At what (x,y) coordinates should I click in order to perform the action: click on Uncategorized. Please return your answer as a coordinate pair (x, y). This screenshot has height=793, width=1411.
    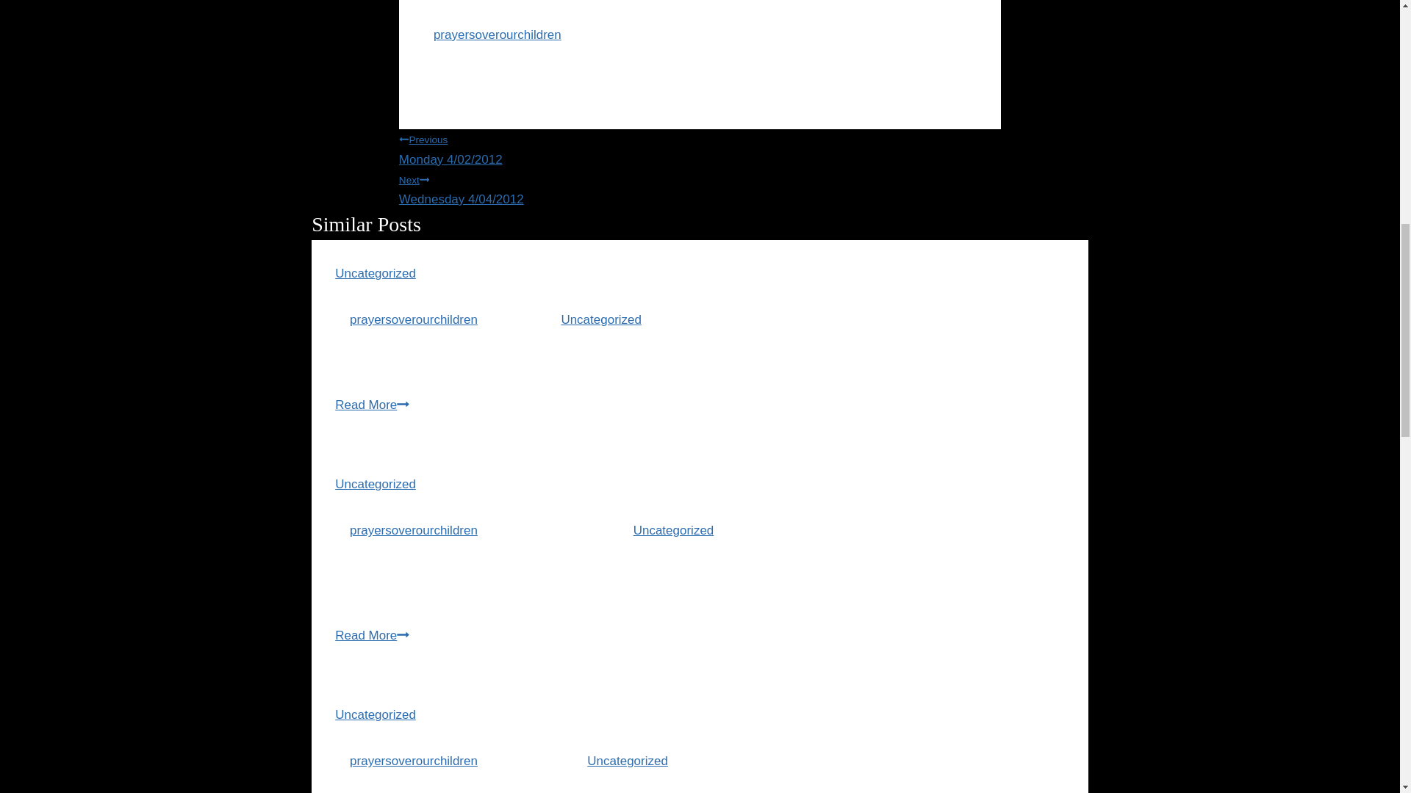
    Looking at the image, I should click on (376, 484).